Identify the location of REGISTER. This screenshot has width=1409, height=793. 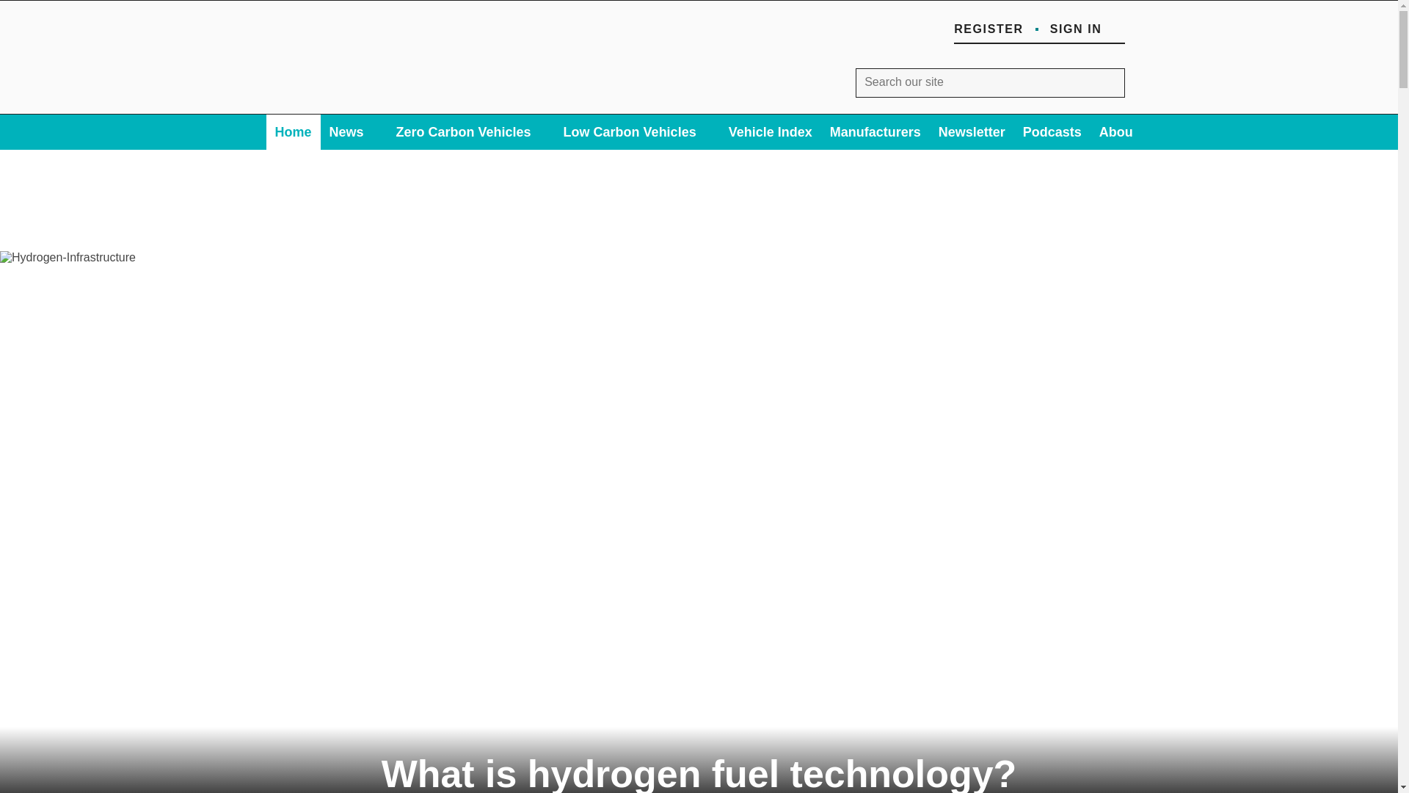
(989, 29).